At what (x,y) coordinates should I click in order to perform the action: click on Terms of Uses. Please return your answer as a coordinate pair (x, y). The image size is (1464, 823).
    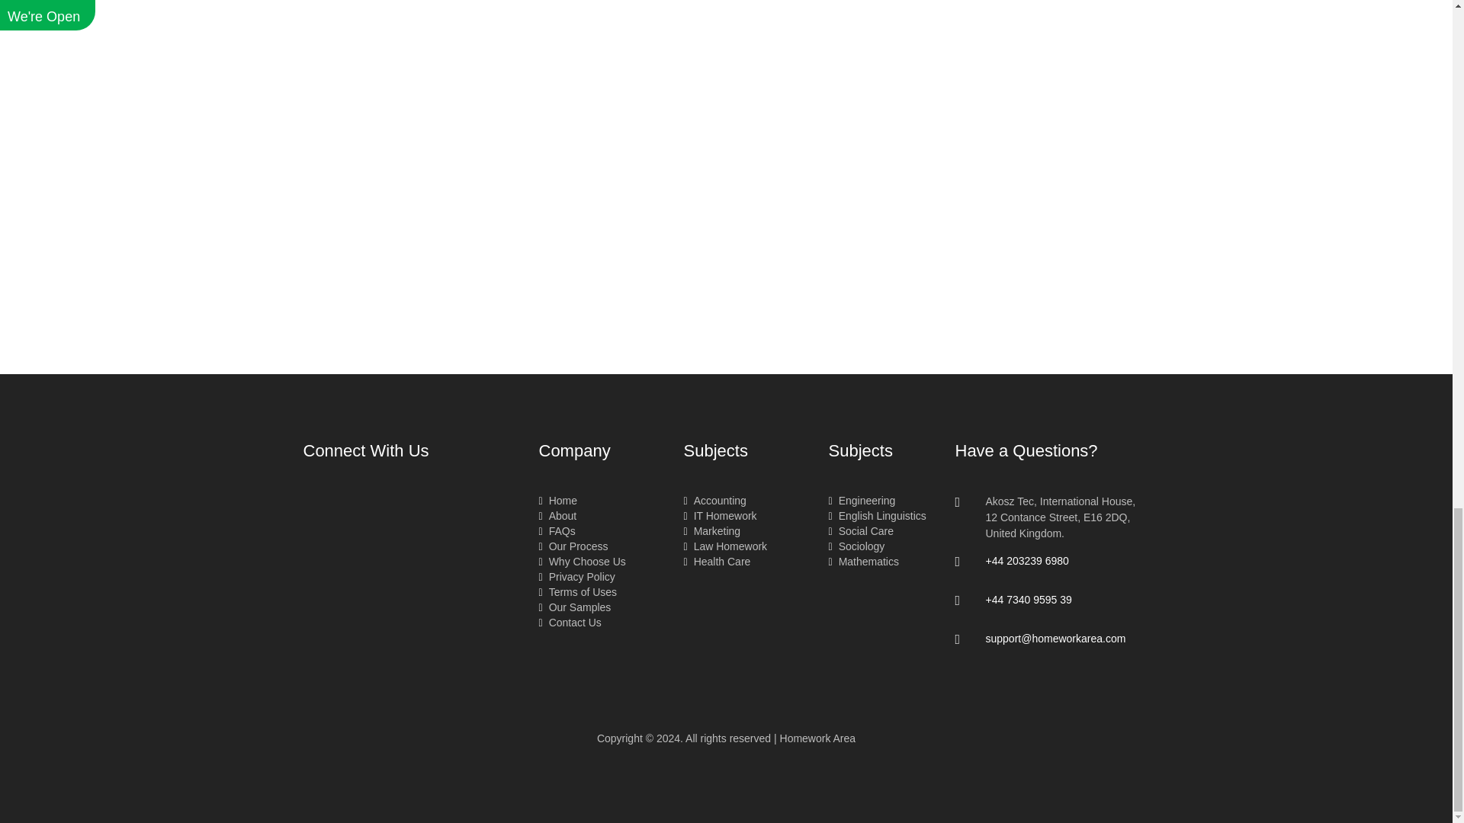
    Looking at the image, I should click on (577, 591).